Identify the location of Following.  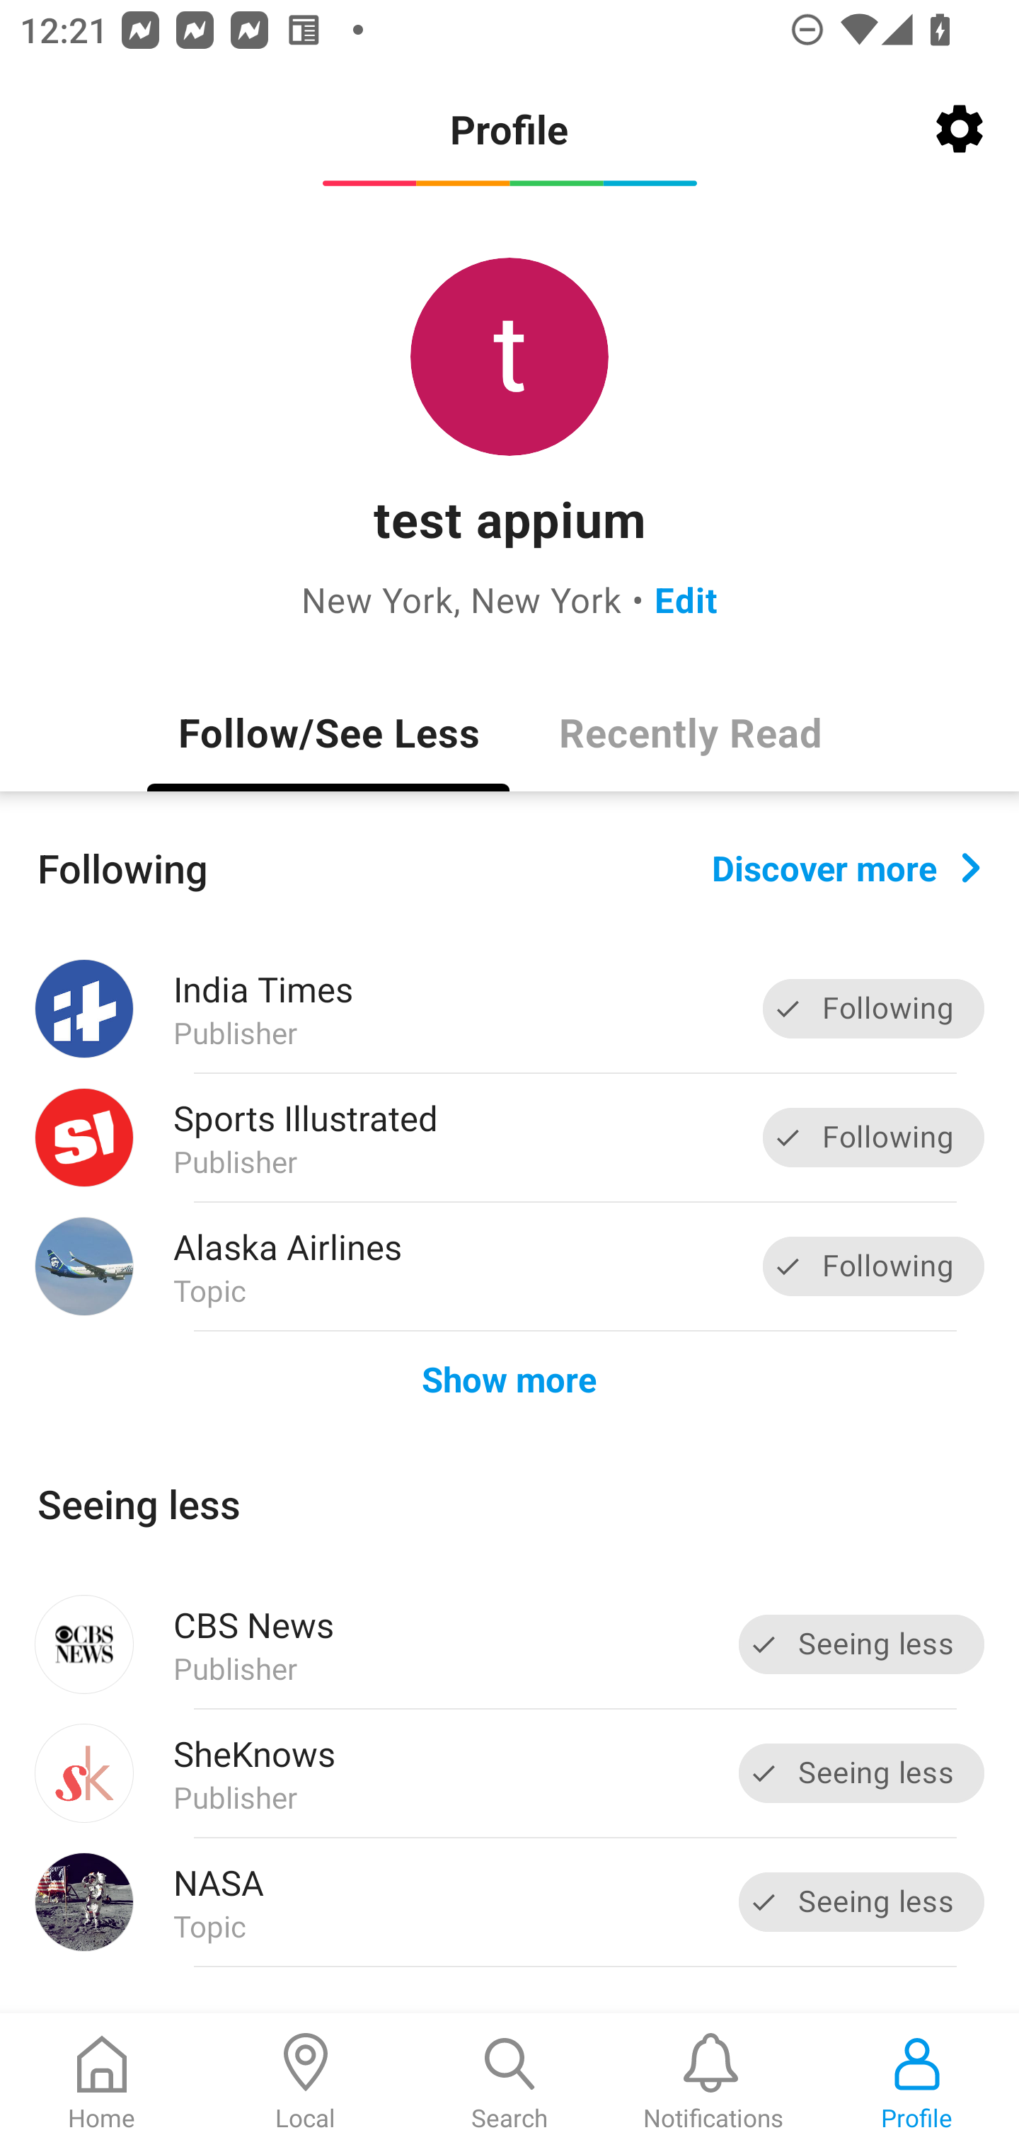
(873, 1137).